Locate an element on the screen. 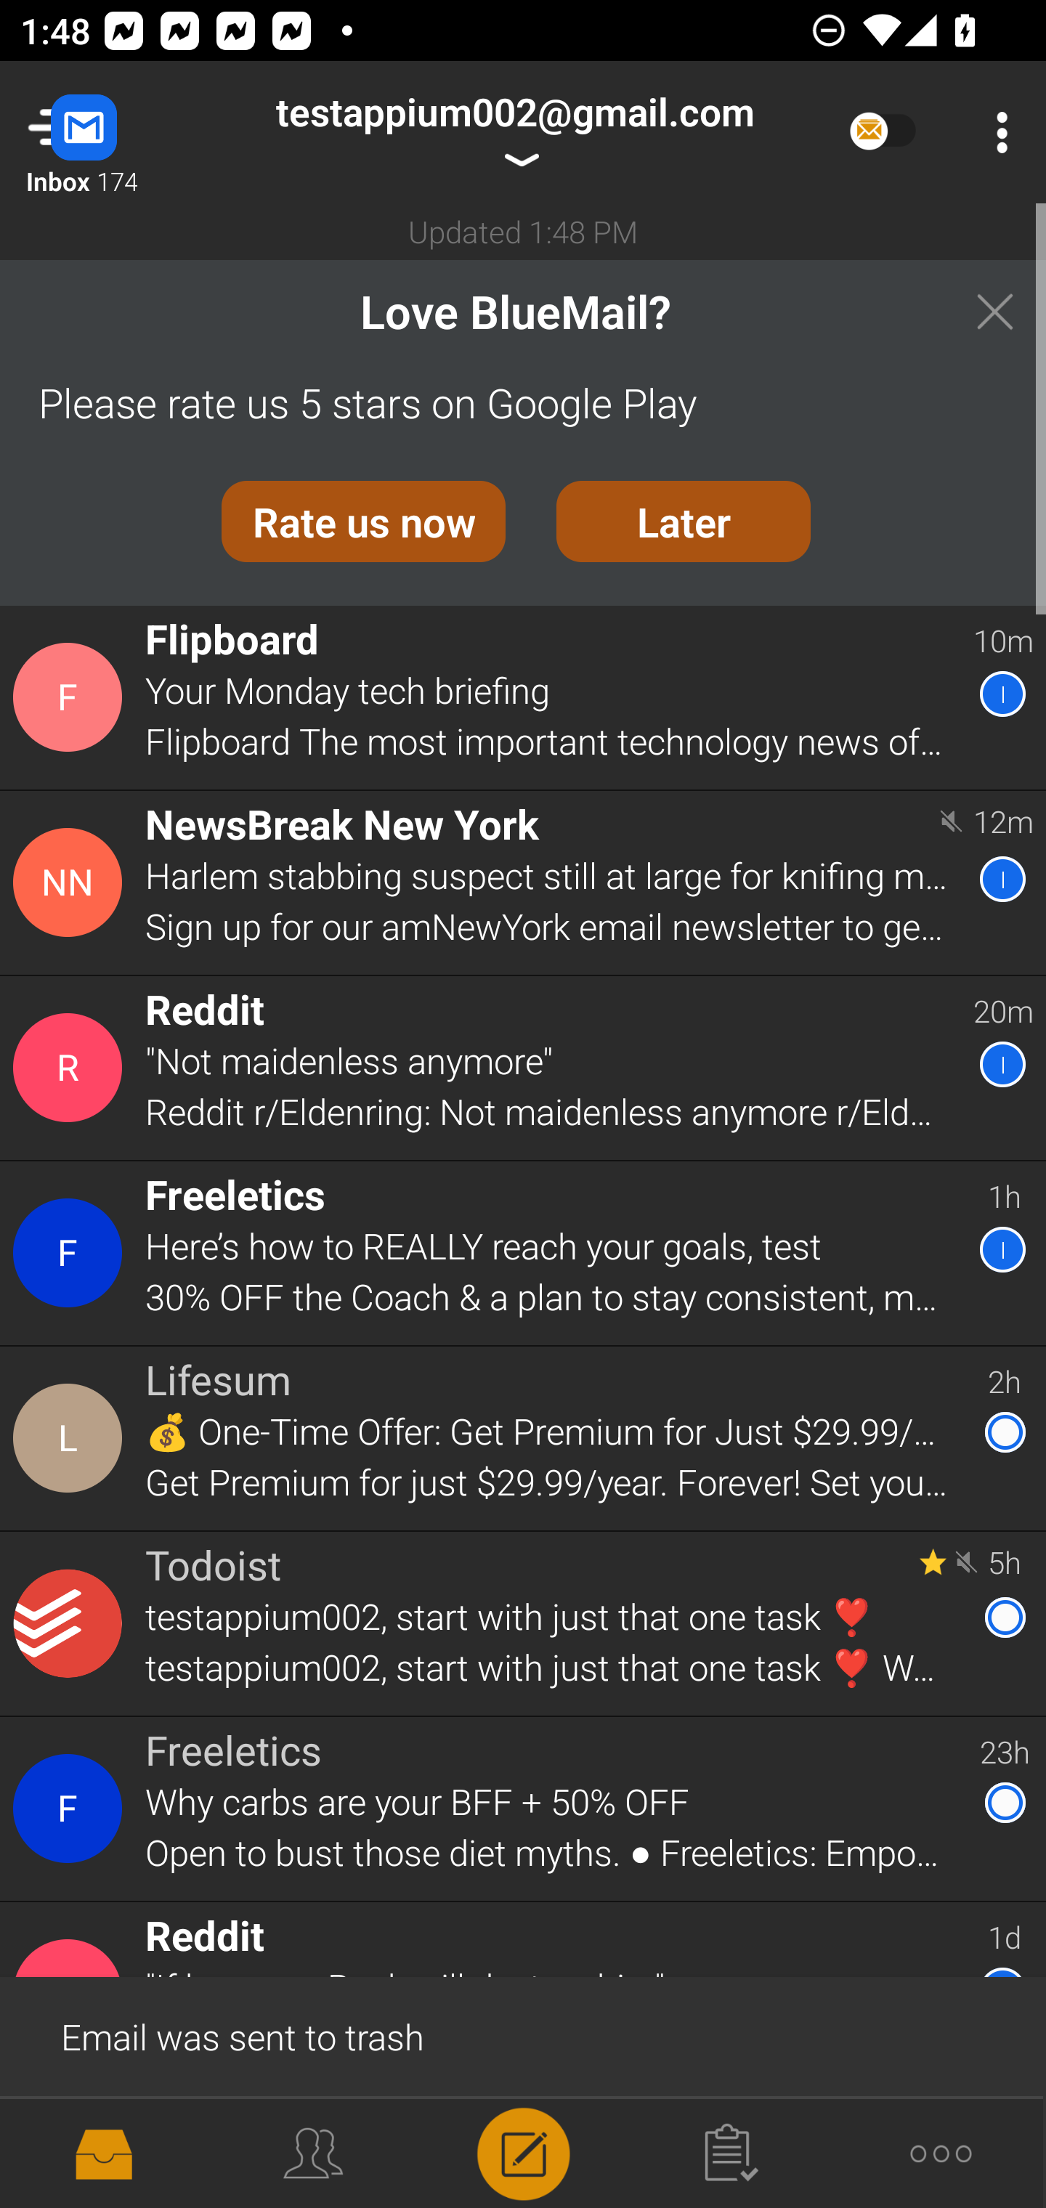  Contact Details is located at coordinates (71, 1438).